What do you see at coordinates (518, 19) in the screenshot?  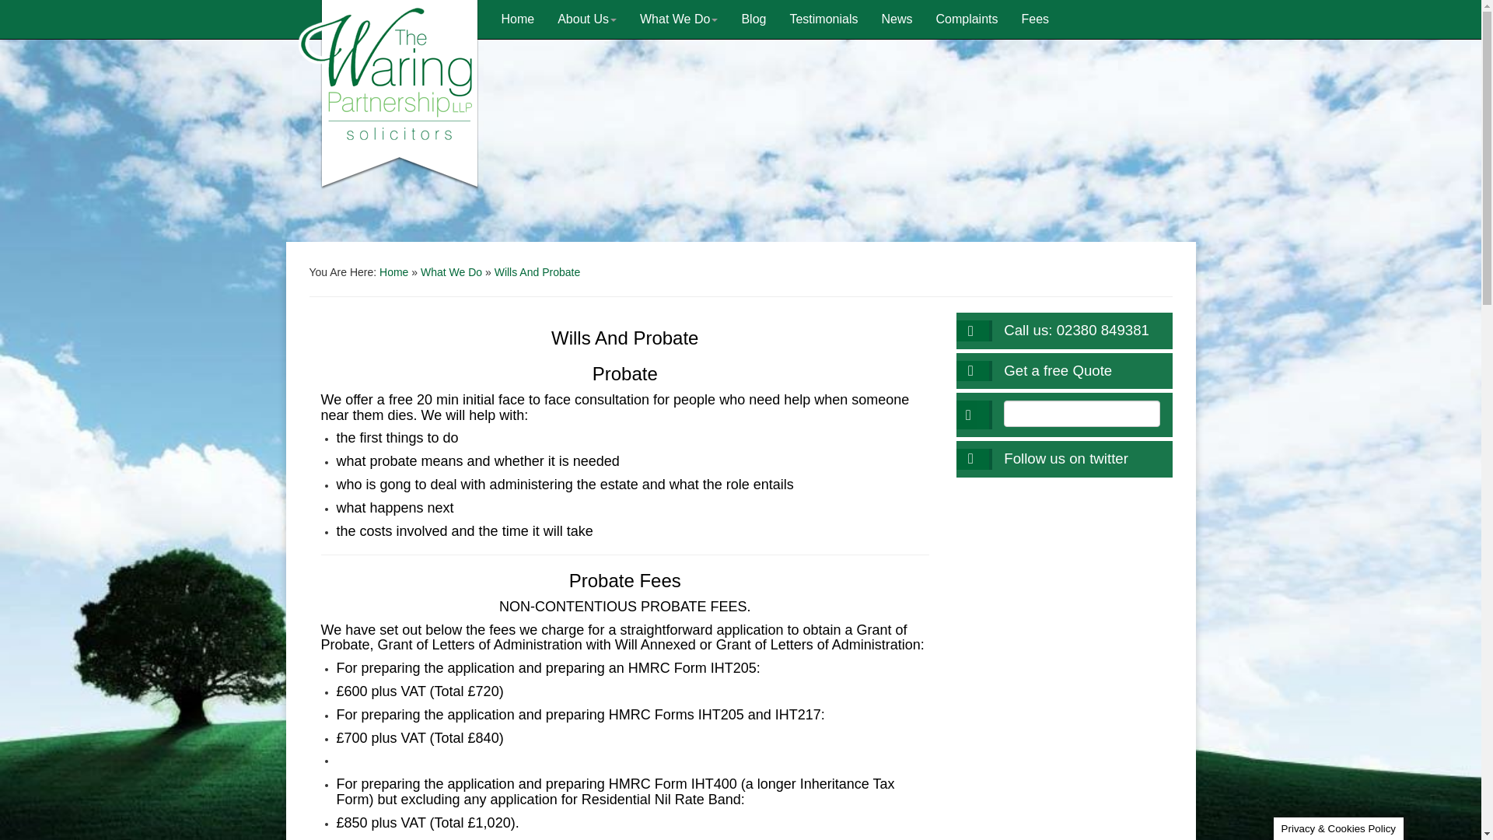 I see `Home` at bounding box center [518, 19].